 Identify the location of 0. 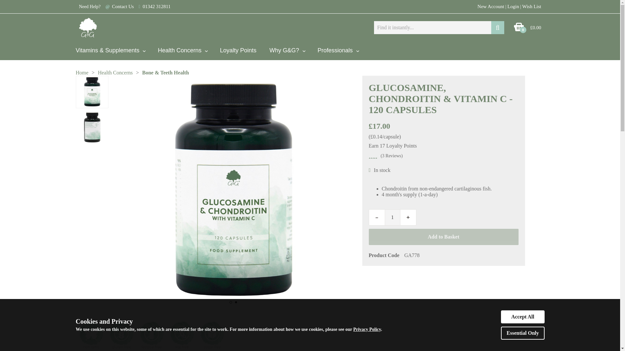
(519, 30).